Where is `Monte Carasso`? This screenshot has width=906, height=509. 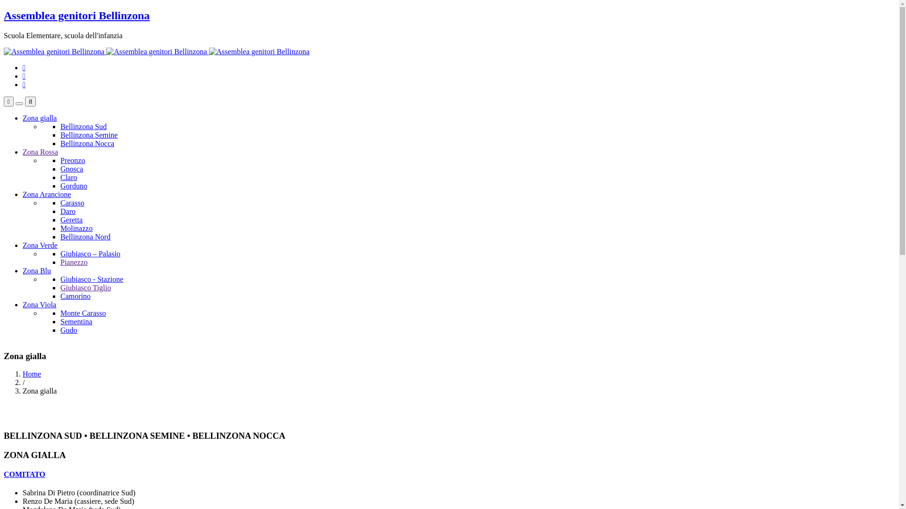
Monte Carasso is located at coordinates (83, 313).